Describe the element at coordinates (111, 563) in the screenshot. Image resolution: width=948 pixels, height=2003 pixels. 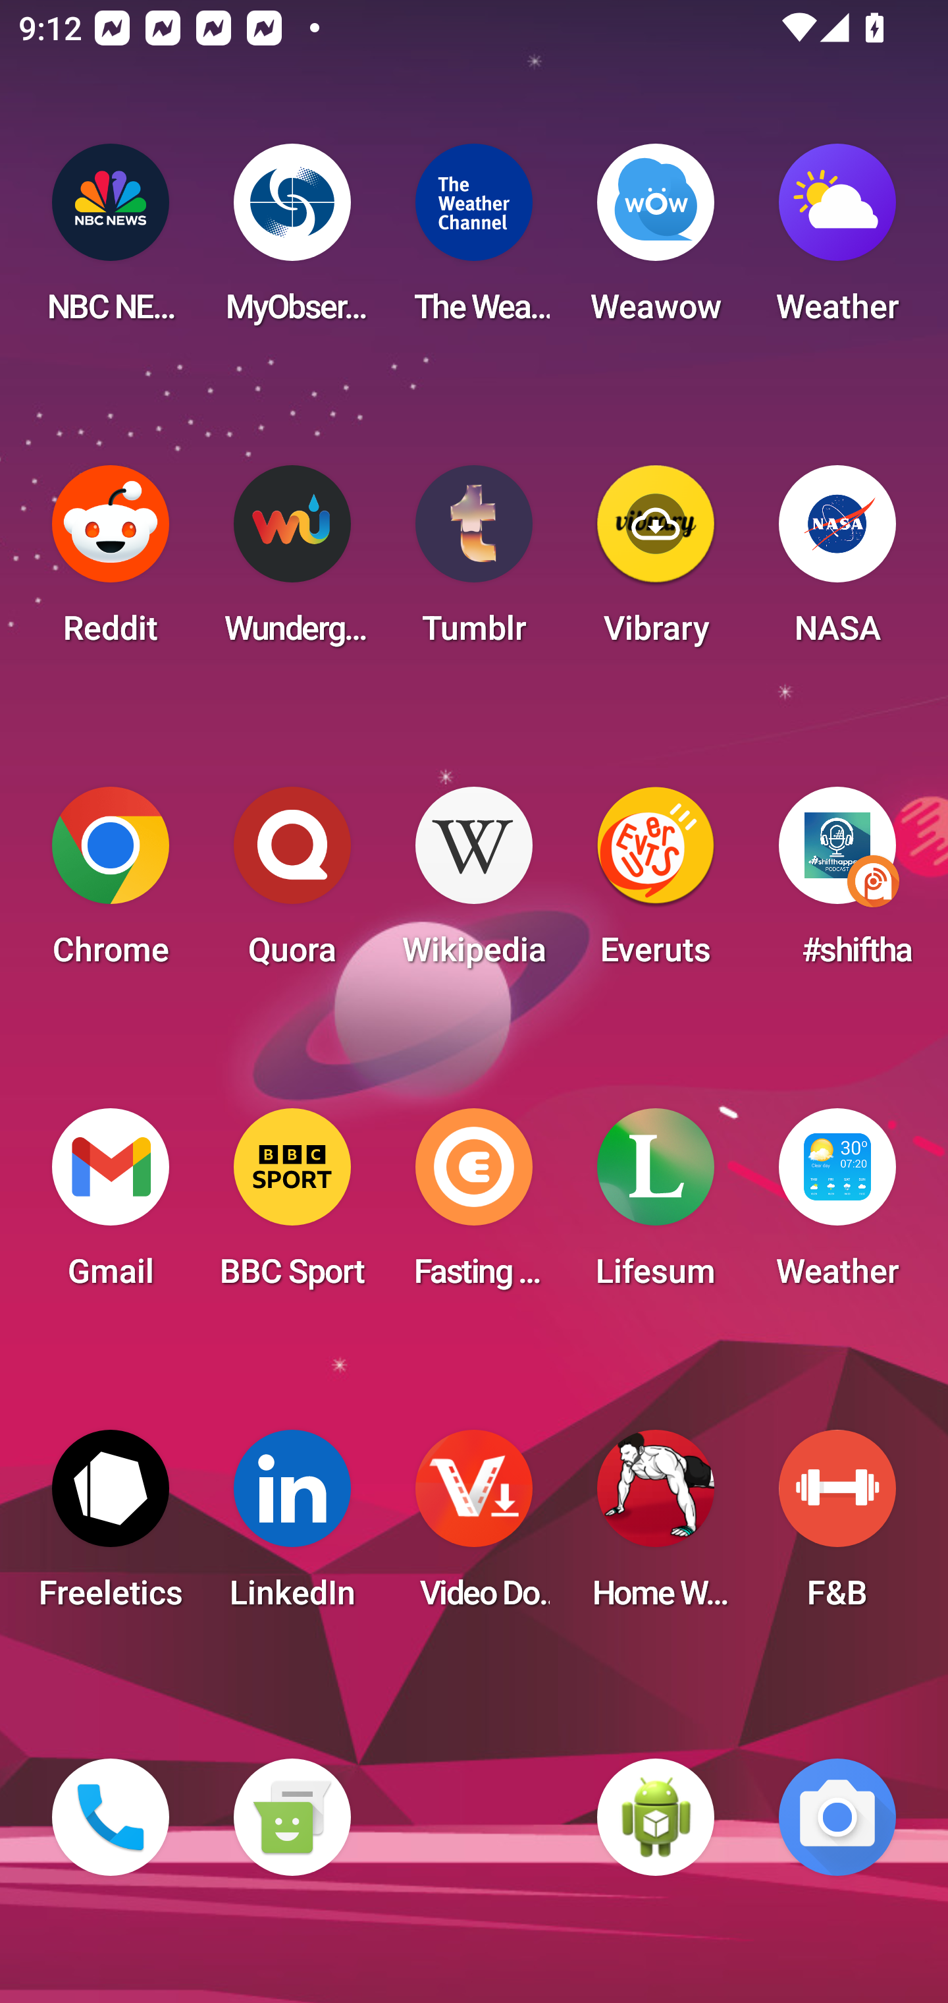
I see `Reddit` at that location.